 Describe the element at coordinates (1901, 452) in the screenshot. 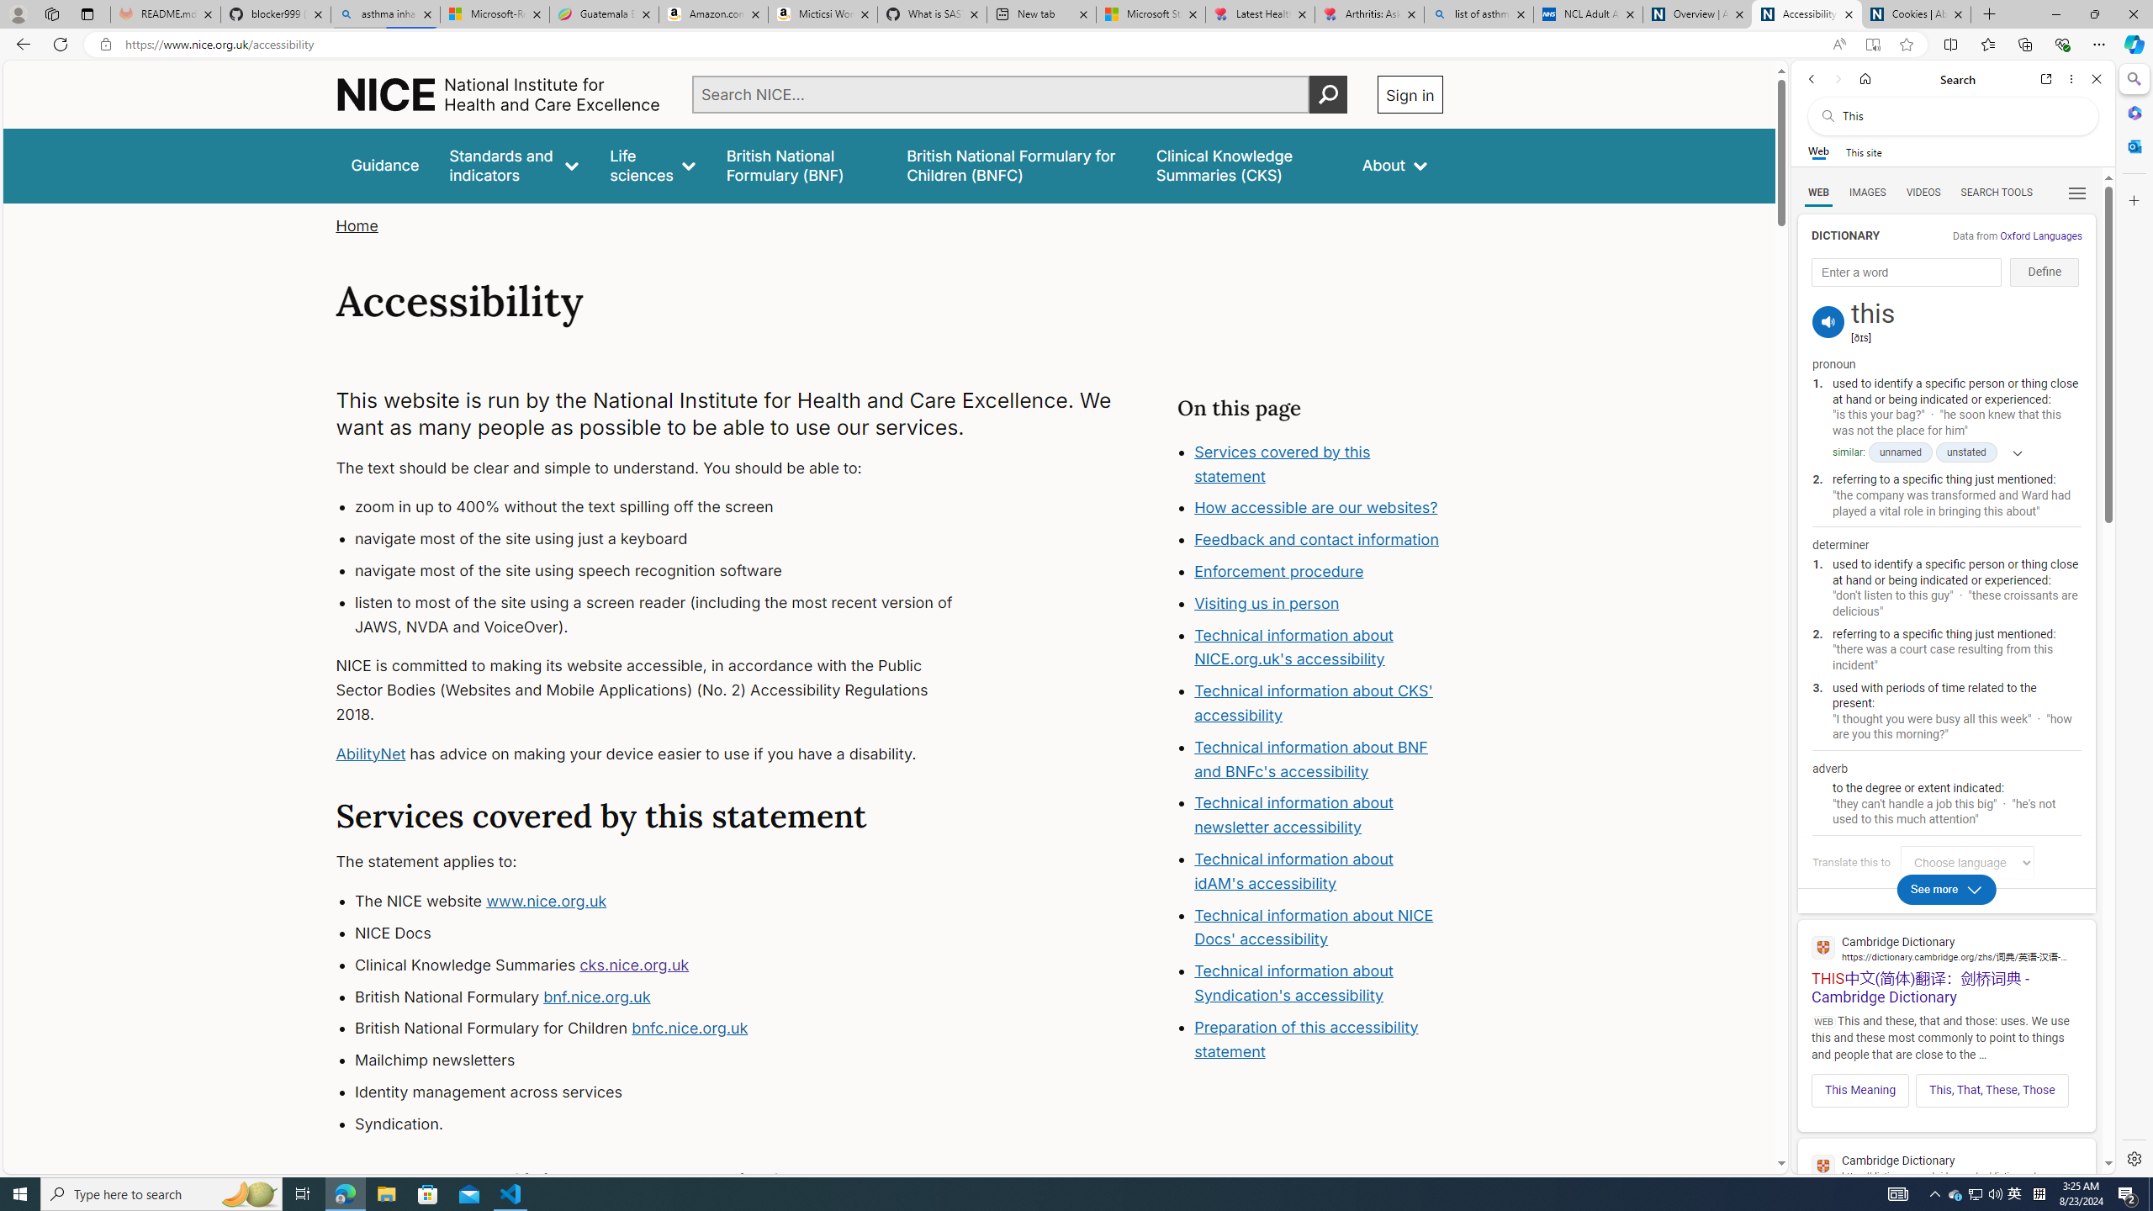

I see `unnamed` at that location.